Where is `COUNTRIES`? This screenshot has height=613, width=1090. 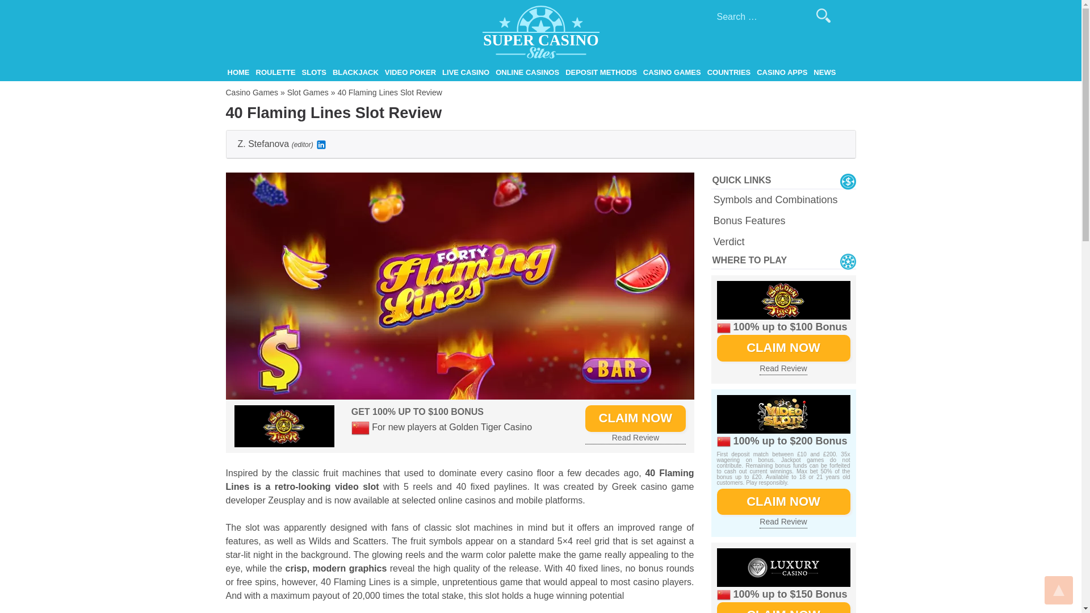
COUNTRIES is located at coordinates (729, 73).